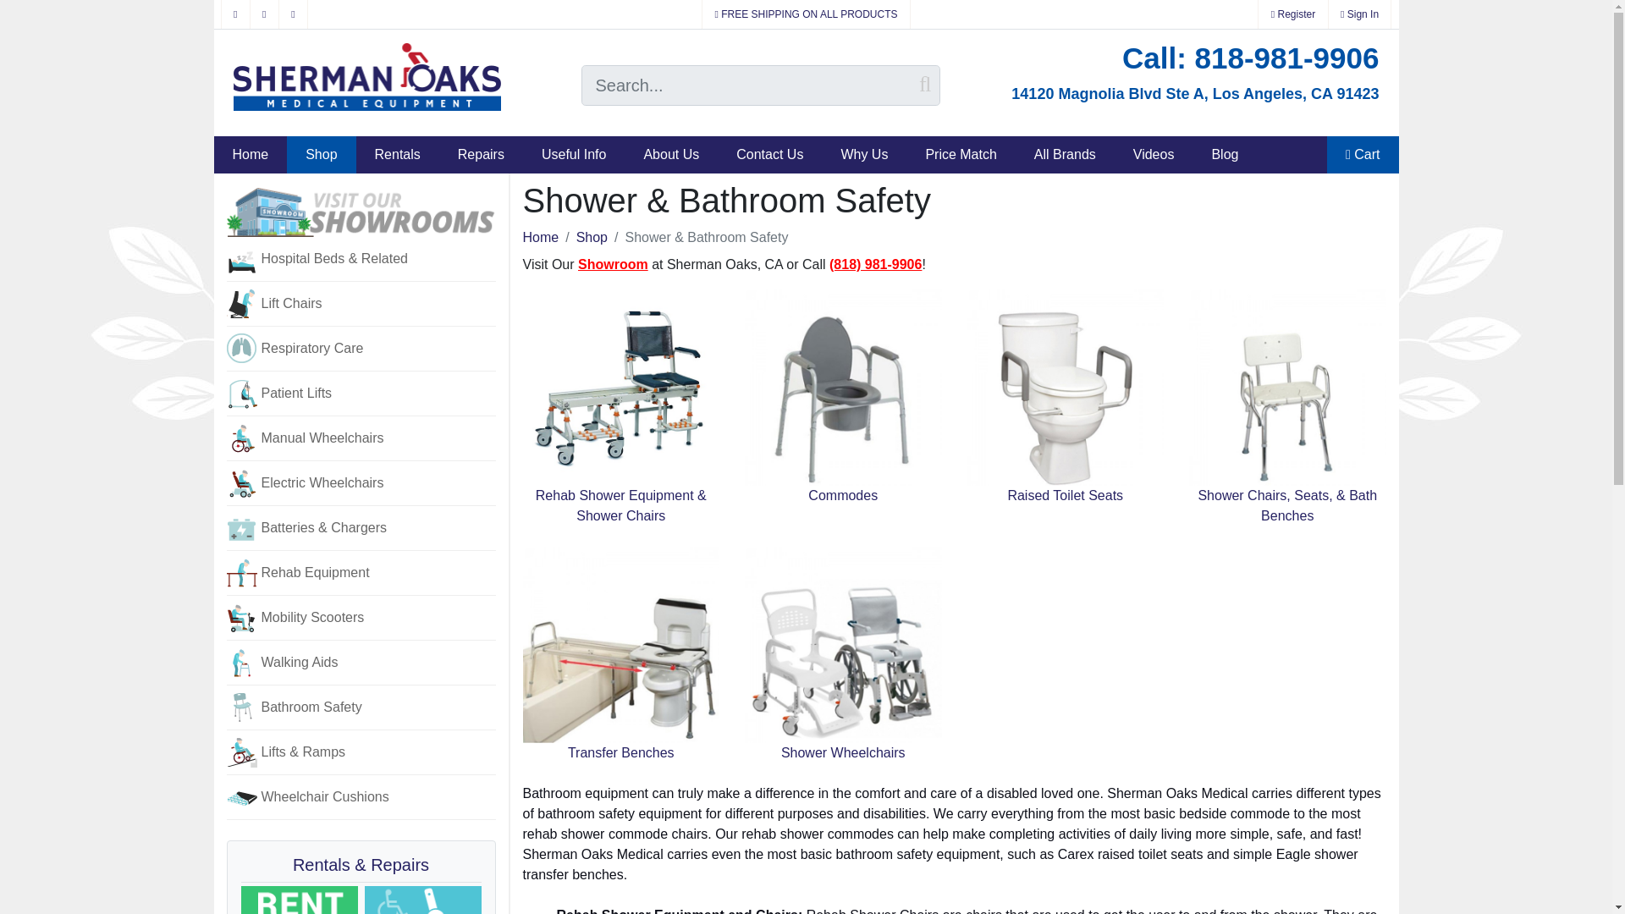  What do you see at coordinates (864, 154) in the screenshot?
I see `Why Us` at bounding box center [864, 154].